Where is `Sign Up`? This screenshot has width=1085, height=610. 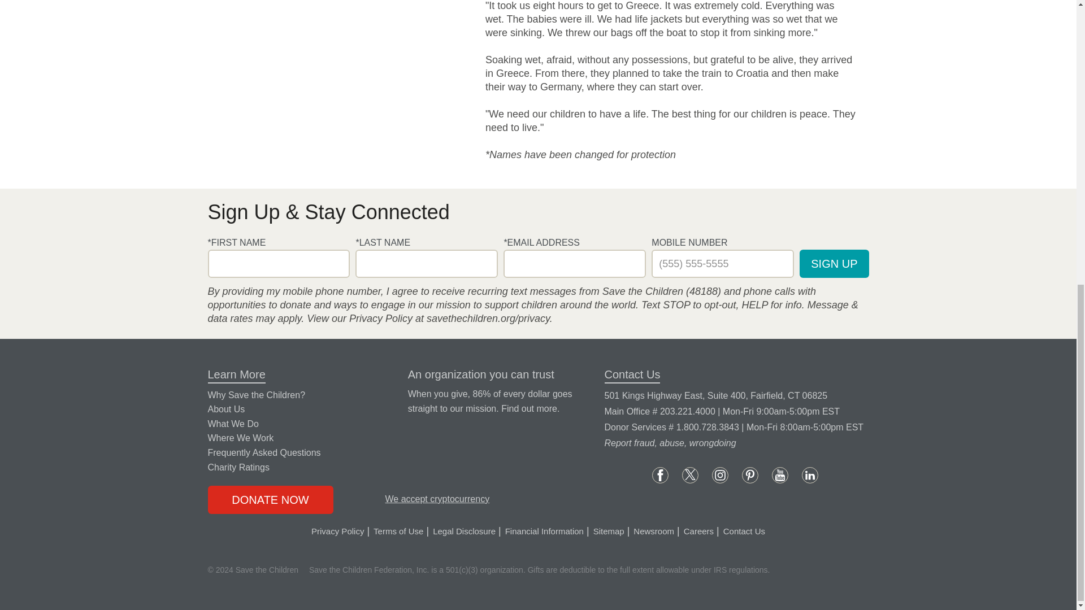 Sign Up is located at coordinates (834, 263).